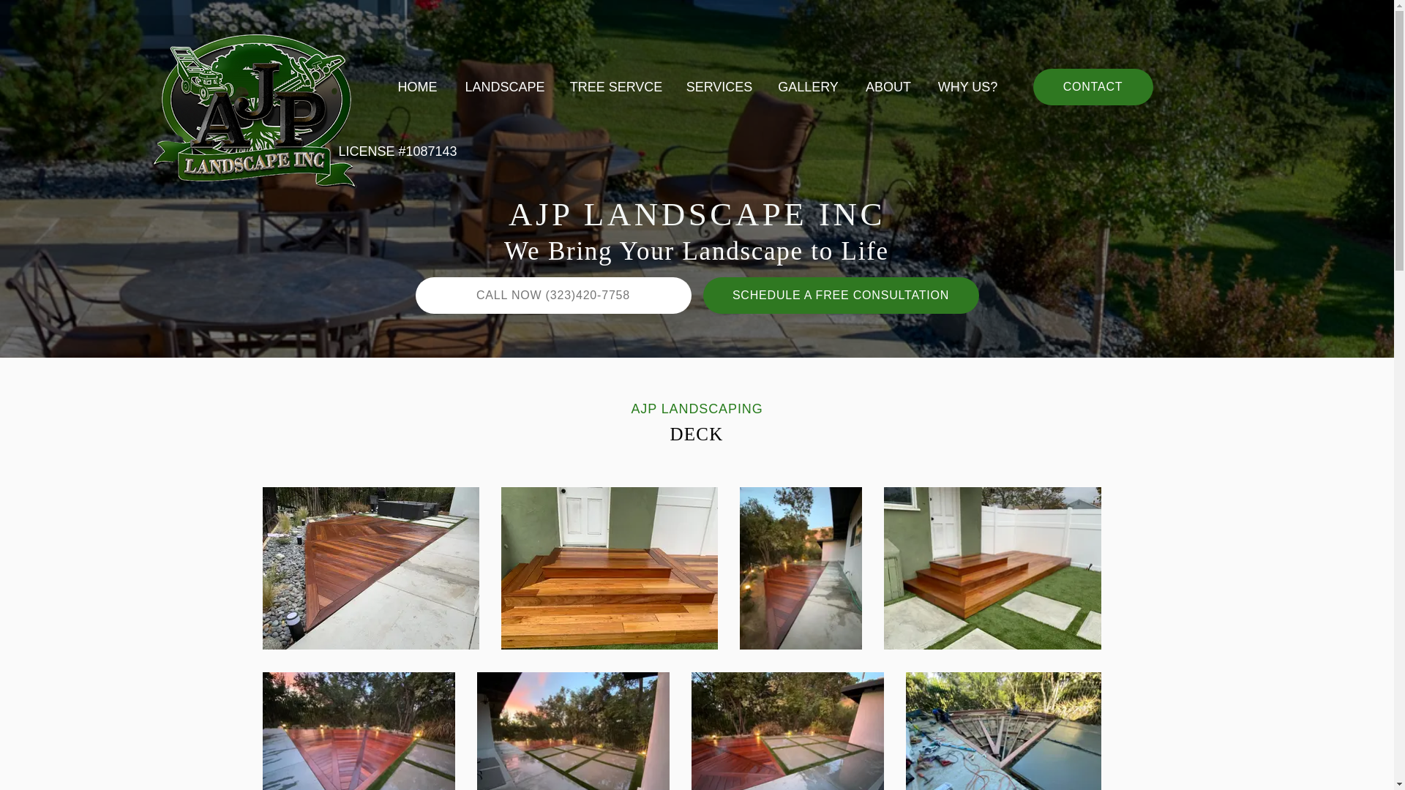 The width and height of the screenshot is (1405, 790). Describe the element at coordinates (417, 86) in the screenshot. I see `HOME` at that location.